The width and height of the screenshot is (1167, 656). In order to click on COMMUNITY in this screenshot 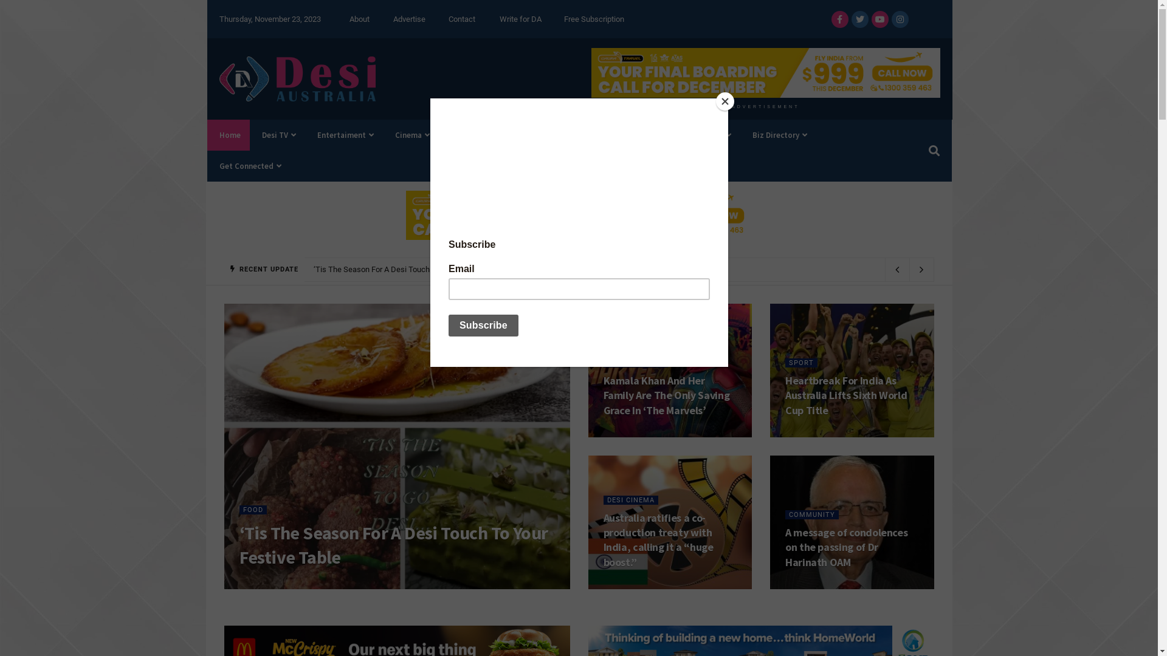, I will do `click(812, 515)`.